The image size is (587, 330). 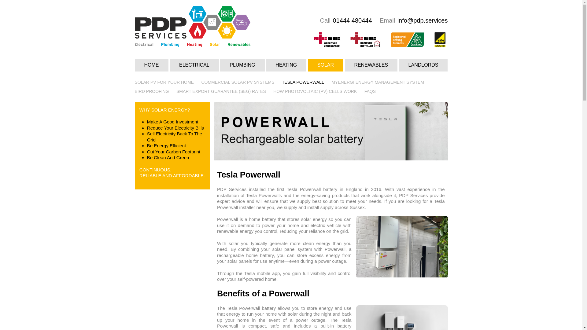 I want to click on 01444 480444, so click(x=352, y=20).